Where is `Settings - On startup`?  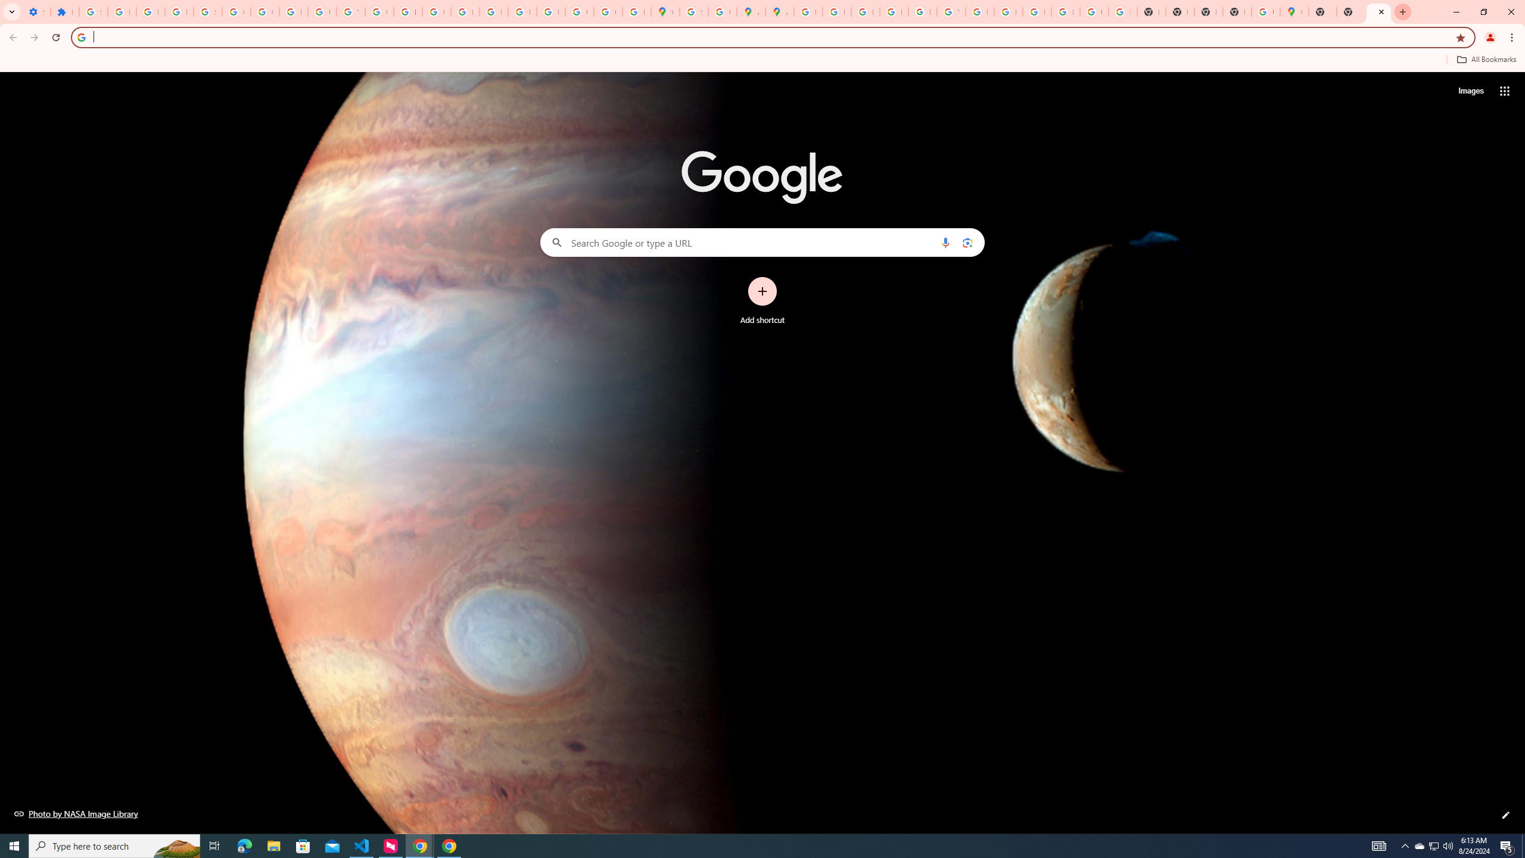 Settings - On startup is located at coordinates (36, 12).